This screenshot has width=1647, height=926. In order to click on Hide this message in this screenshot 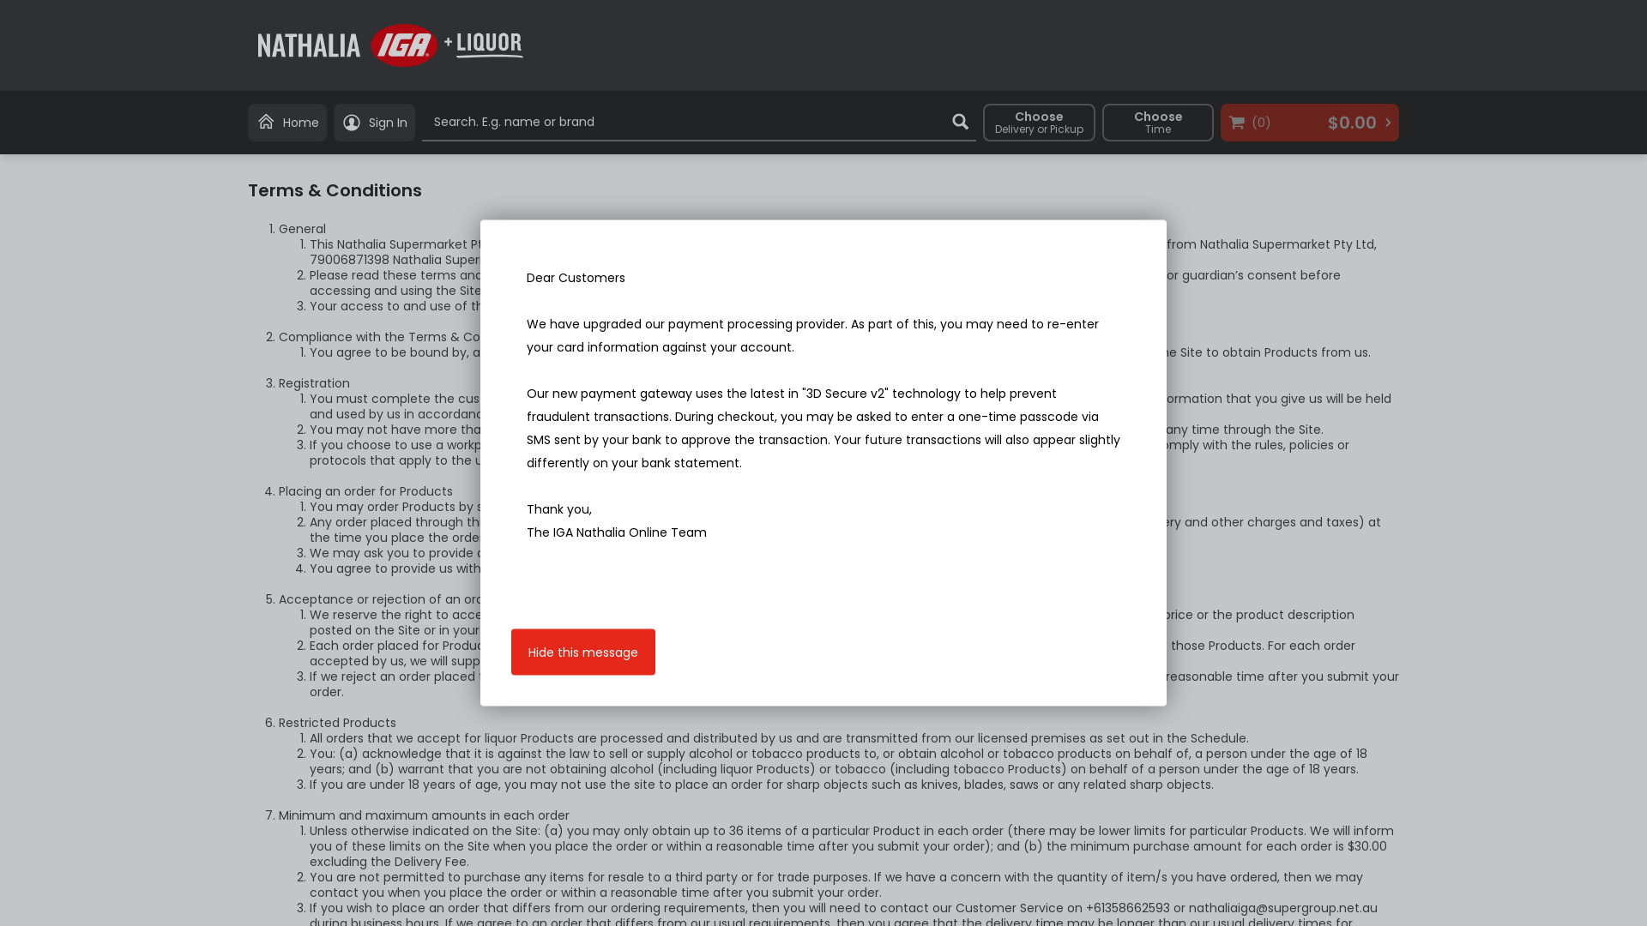, I will do `click(583, 652)`.